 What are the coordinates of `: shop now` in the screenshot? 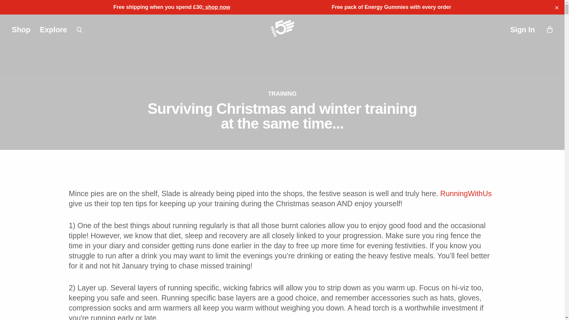 It's located at (216, 7).